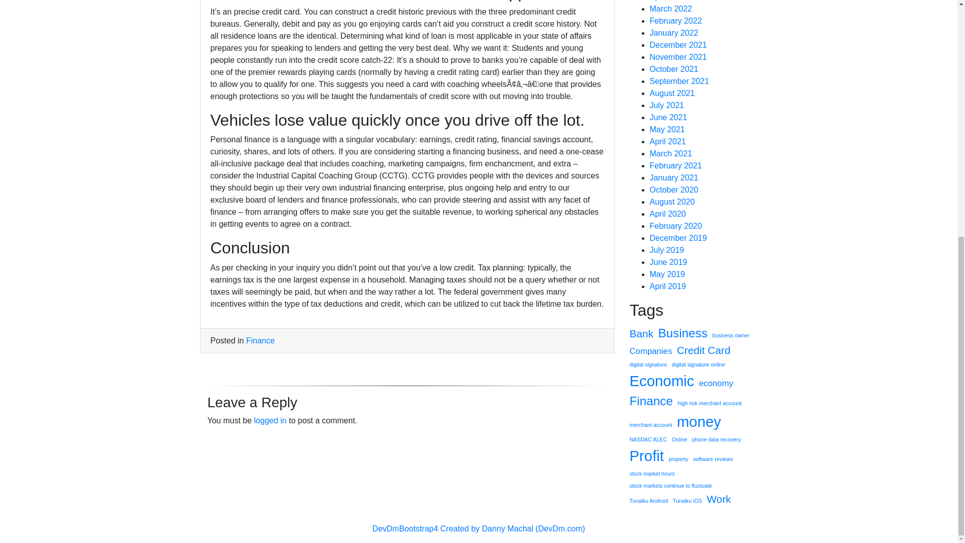 The height and width of the screenshot is (543, 965). What do you see at coordinates (260, 340) in the screenshot?
I see `Finance` at bounding box center [260, 340].